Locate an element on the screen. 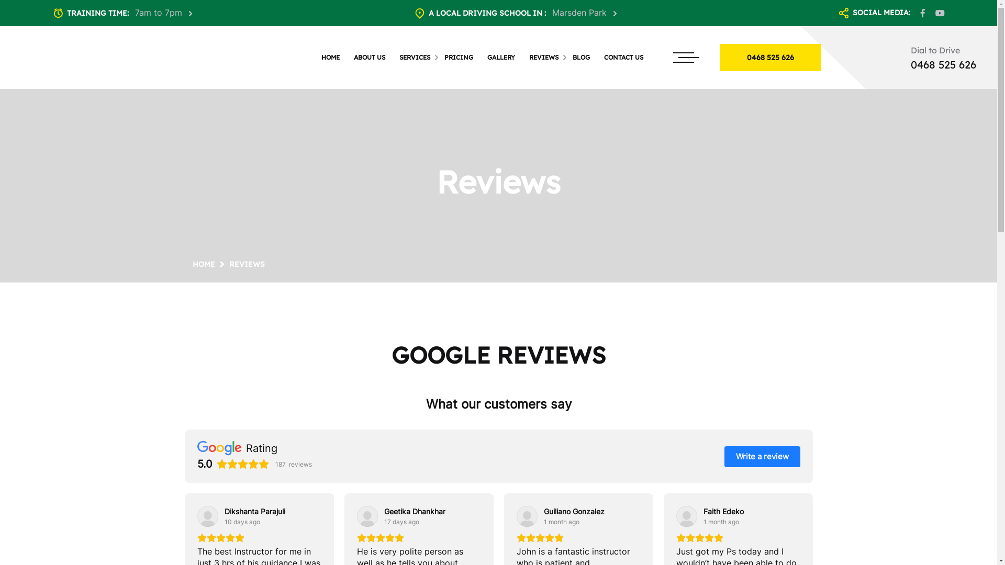 Image resolution: width=1005 pixels, height=565 pixels. Dikshanta Parajuli is located at coordinates (254, 512).